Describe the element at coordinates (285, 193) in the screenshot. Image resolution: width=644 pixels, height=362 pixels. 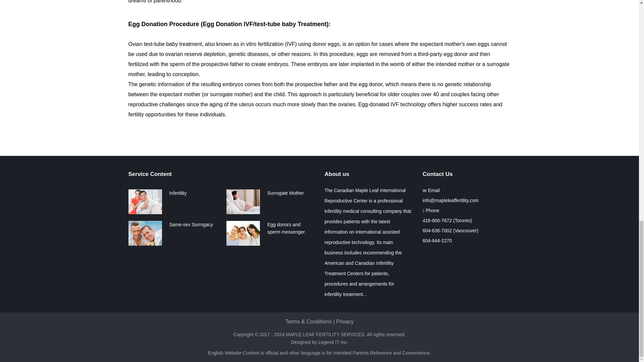
I see `Surrogate Mother` at that location.